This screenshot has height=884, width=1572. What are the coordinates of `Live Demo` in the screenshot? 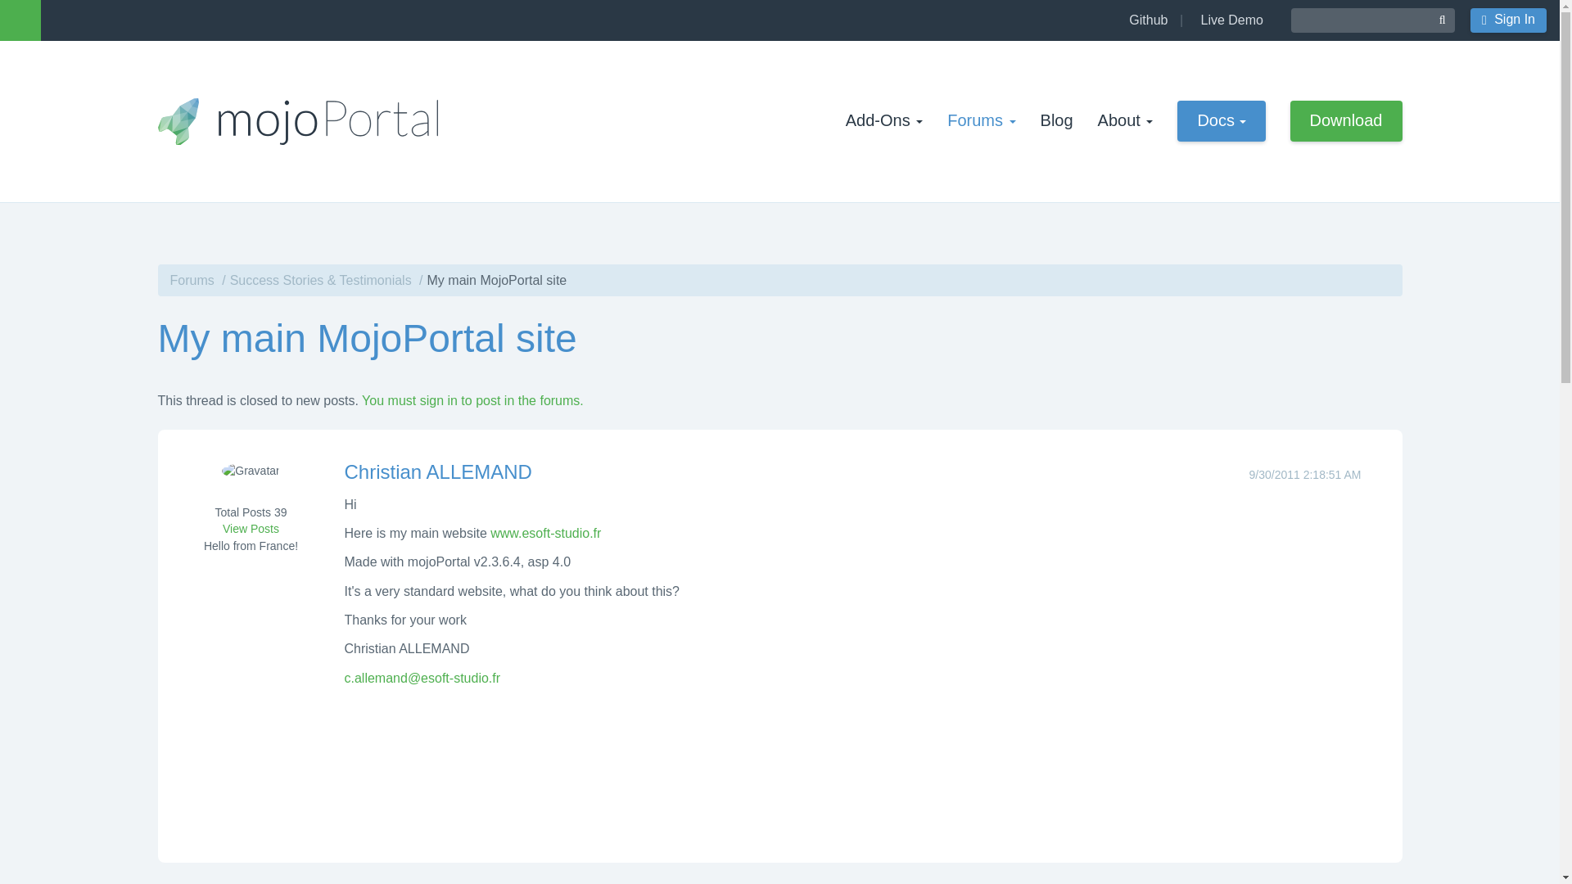 It's located at (1229, 20).